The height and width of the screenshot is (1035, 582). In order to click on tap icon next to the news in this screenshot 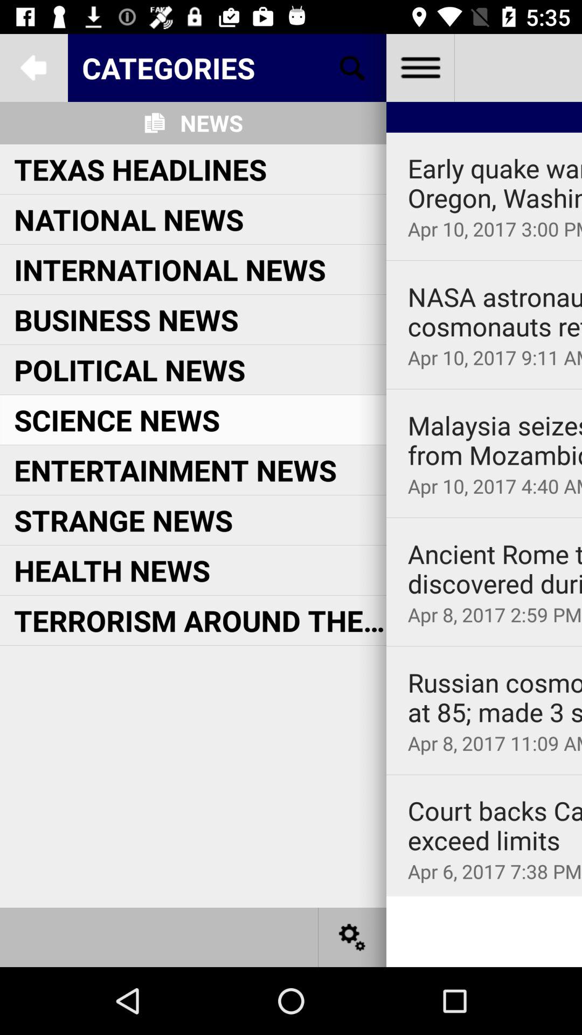, I will do `click(352, 68)`.